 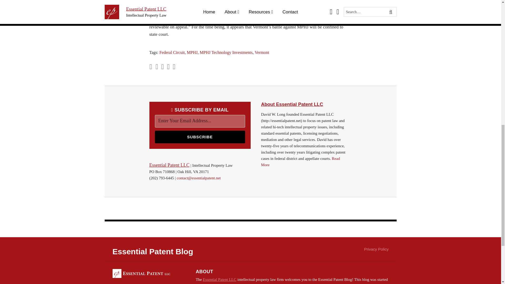 I want to click on Subscribe, so click(x=200, y=137).